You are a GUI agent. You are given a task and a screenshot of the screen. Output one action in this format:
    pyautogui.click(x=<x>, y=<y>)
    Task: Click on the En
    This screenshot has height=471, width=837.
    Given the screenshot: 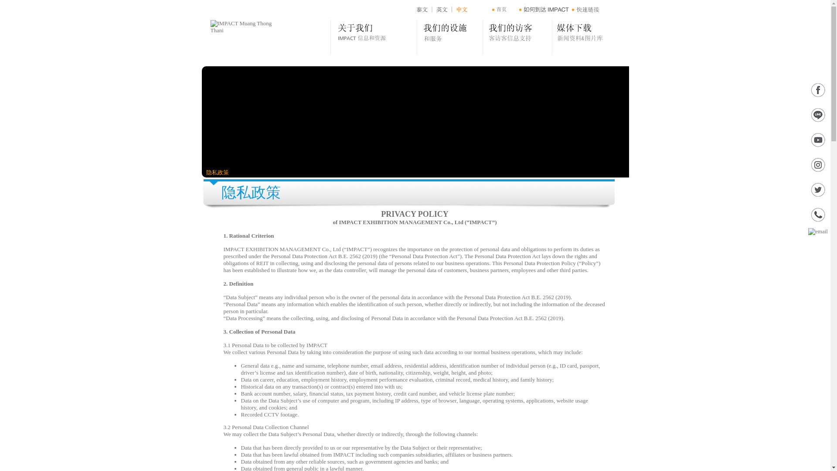 What is the action you would take?
    pyautogui.click(x=441, y=10)
    